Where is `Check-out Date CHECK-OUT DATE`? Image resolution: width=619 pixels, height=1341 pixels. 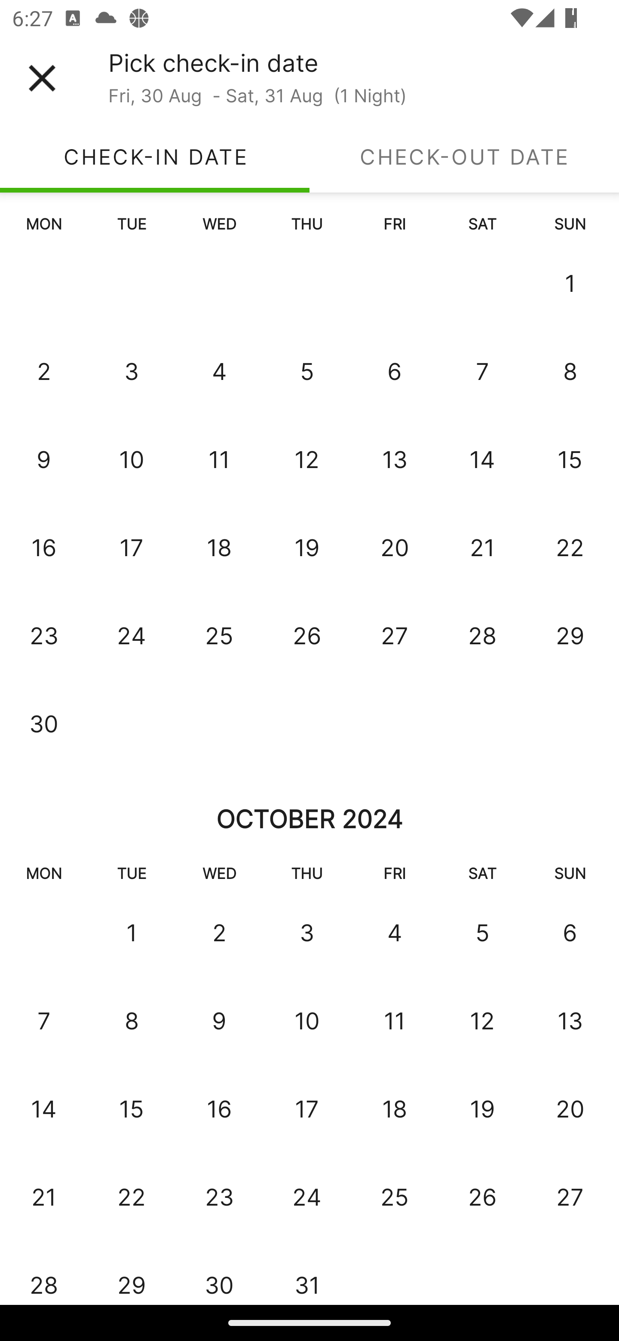 Check-out Date CHECK-OUT DATE is located at coordinates (464, 156).